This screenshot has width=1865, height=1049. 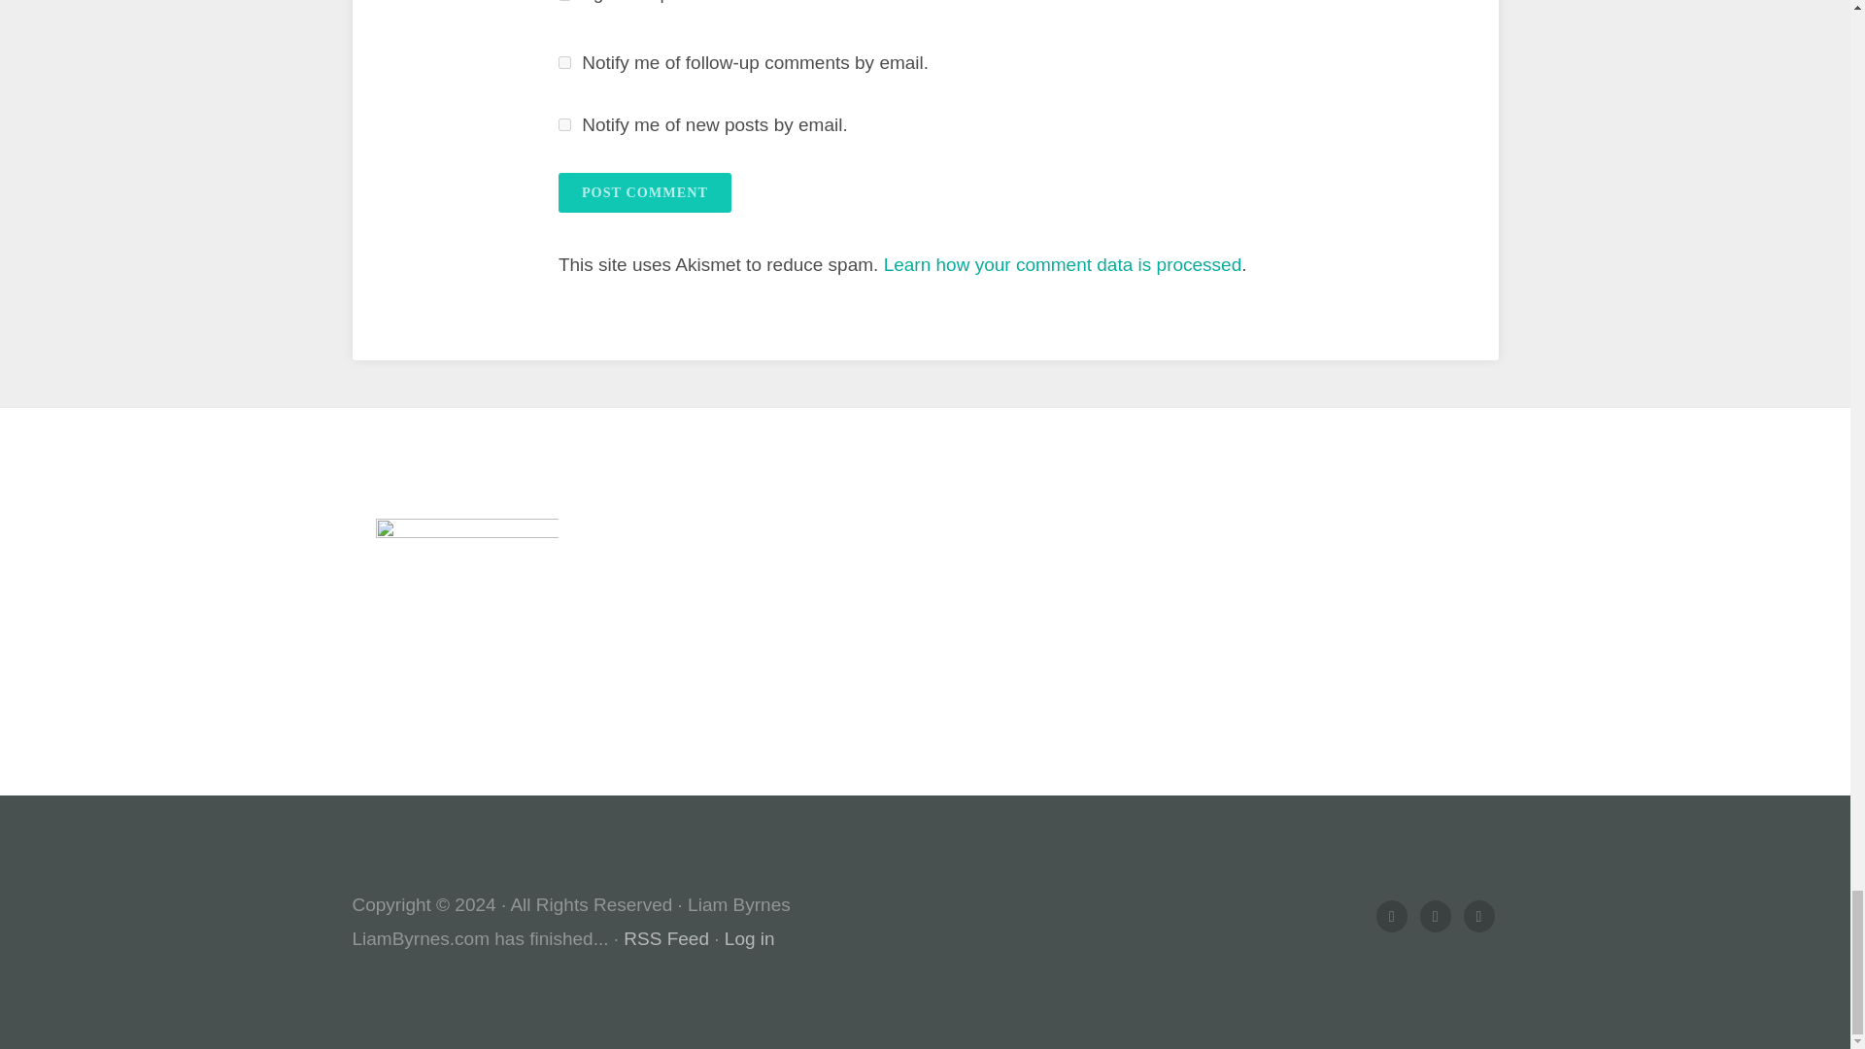 What do you see at coordinates (563, 124) in the screenshot?
I see `subscribe` at bounding box center [563, 124].